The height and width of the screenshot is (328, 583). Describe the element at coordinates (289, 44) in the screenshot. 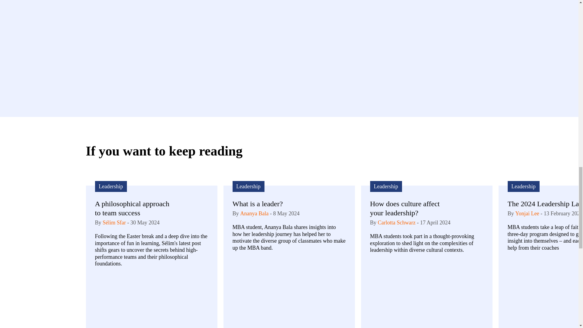

I see `Comment Form` at that location.